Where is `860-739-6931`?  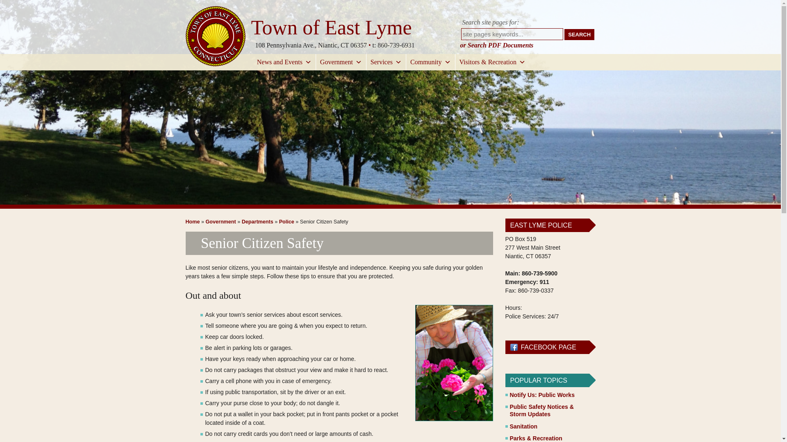 860-739-6931 is located at coordinates (396, 45).